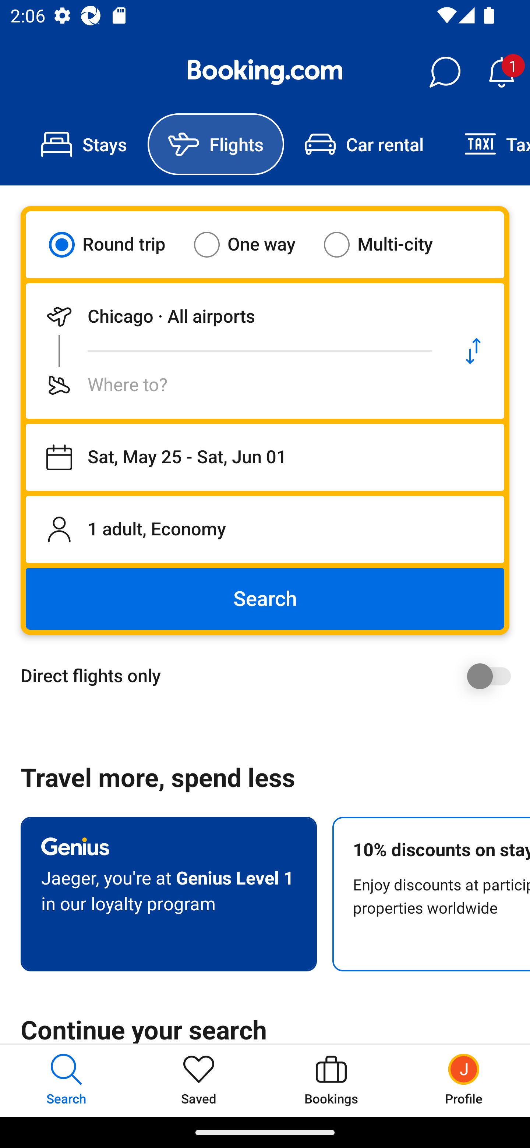 The image size is (530, 1148). I want to click on One way, so click(254, 244).